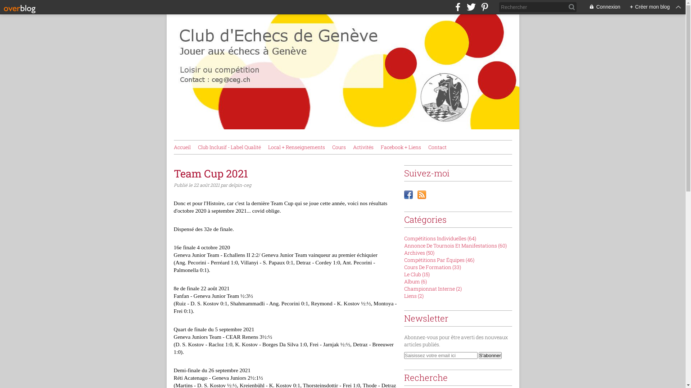  Describe the element at coordinates (401, 147) in the screenshot. I see `Facebook + Liens` at that location.